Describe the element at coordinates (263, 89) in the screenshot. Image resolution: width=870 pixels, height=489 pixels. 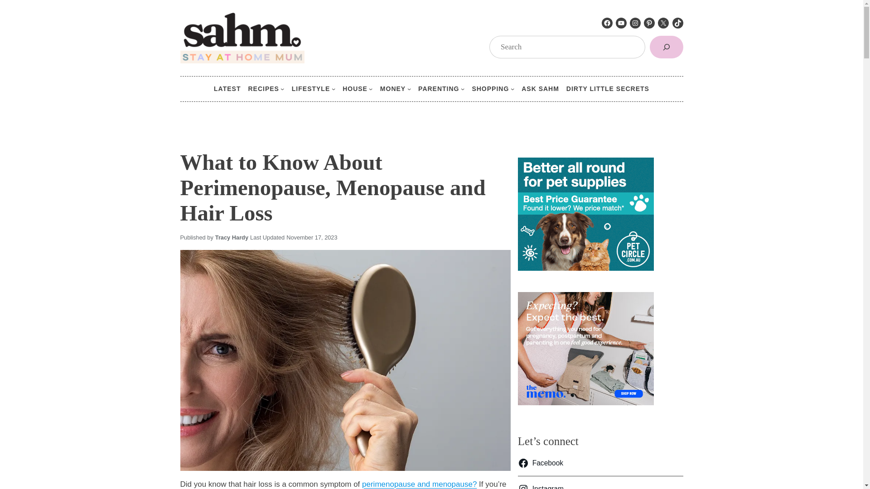
I see `RECIPES` at that location.